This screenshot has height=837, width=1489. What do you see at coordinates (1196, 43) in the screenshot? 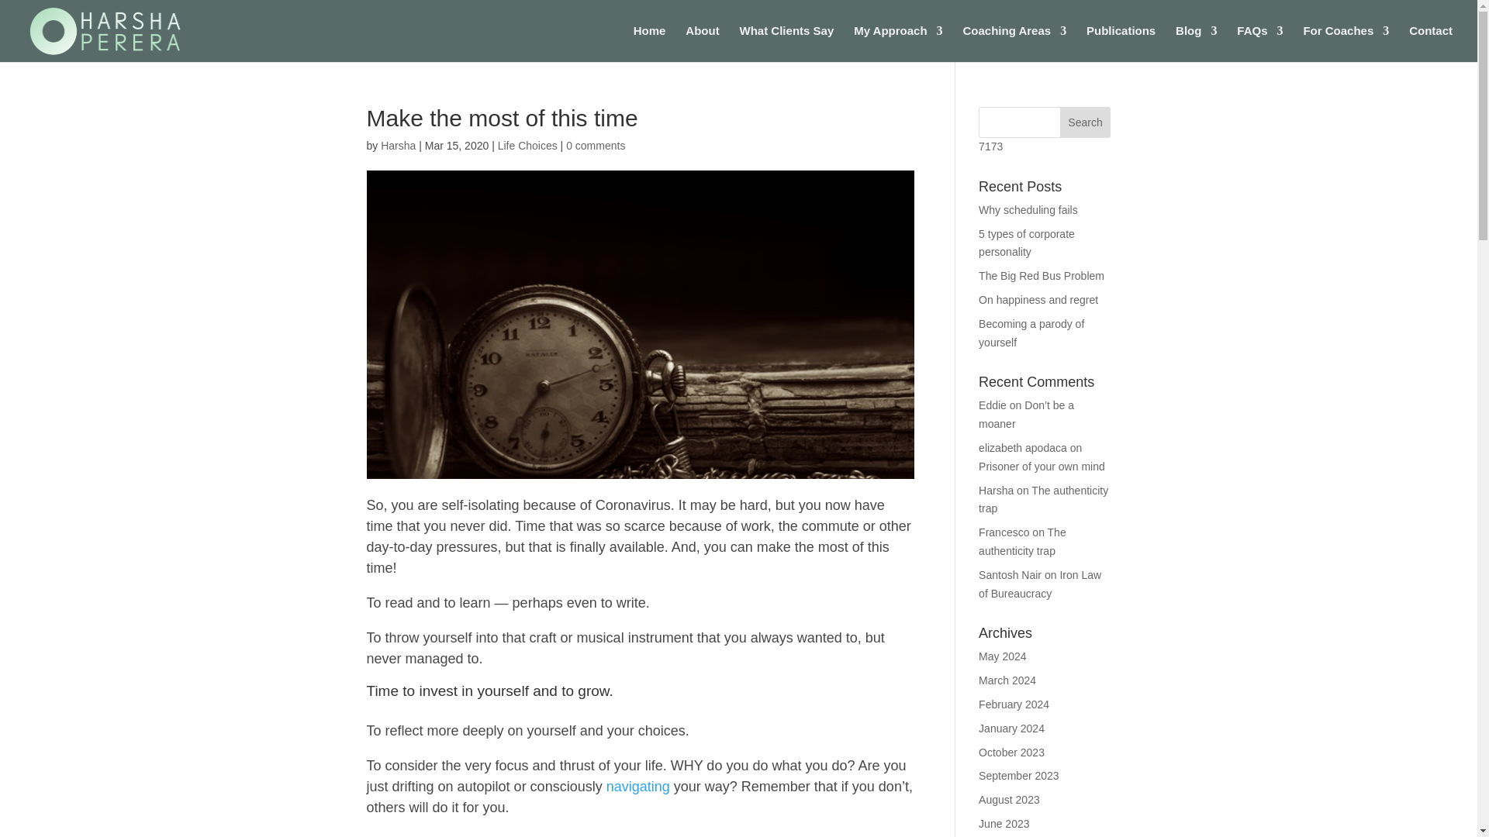
I see `Blog` at bounding box center [1196, 43].